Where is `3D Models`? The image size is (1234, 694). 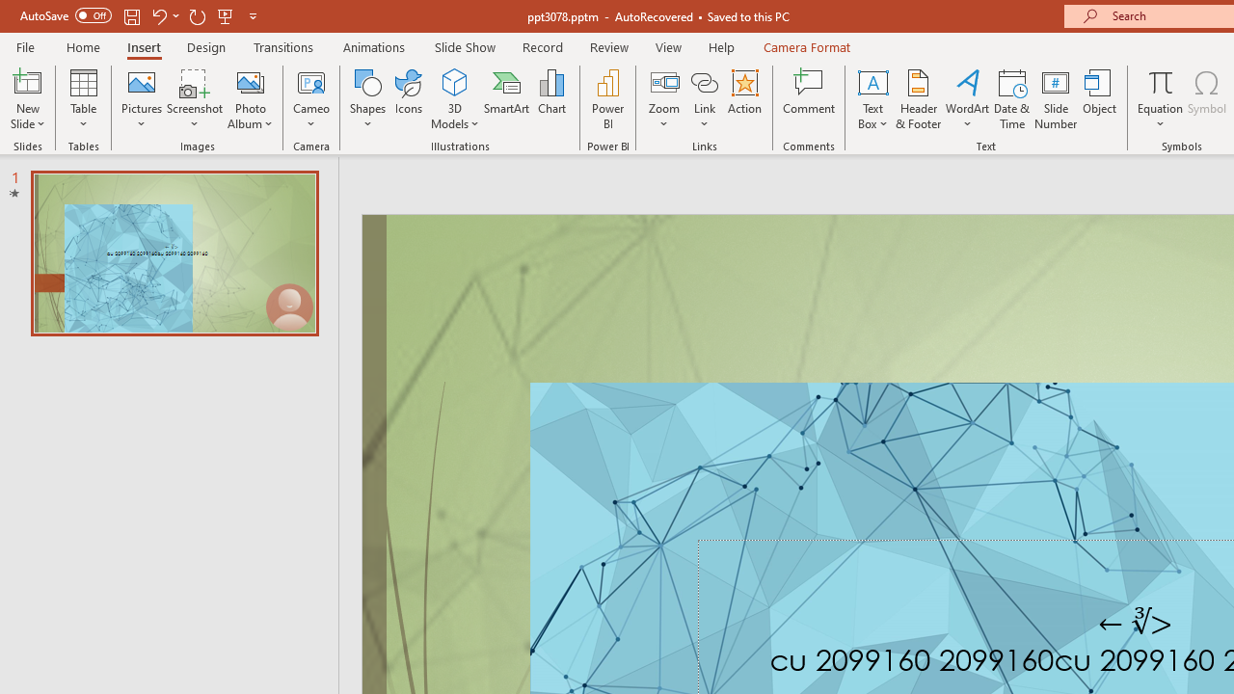 3D Models is located at coordinates (455, 81).